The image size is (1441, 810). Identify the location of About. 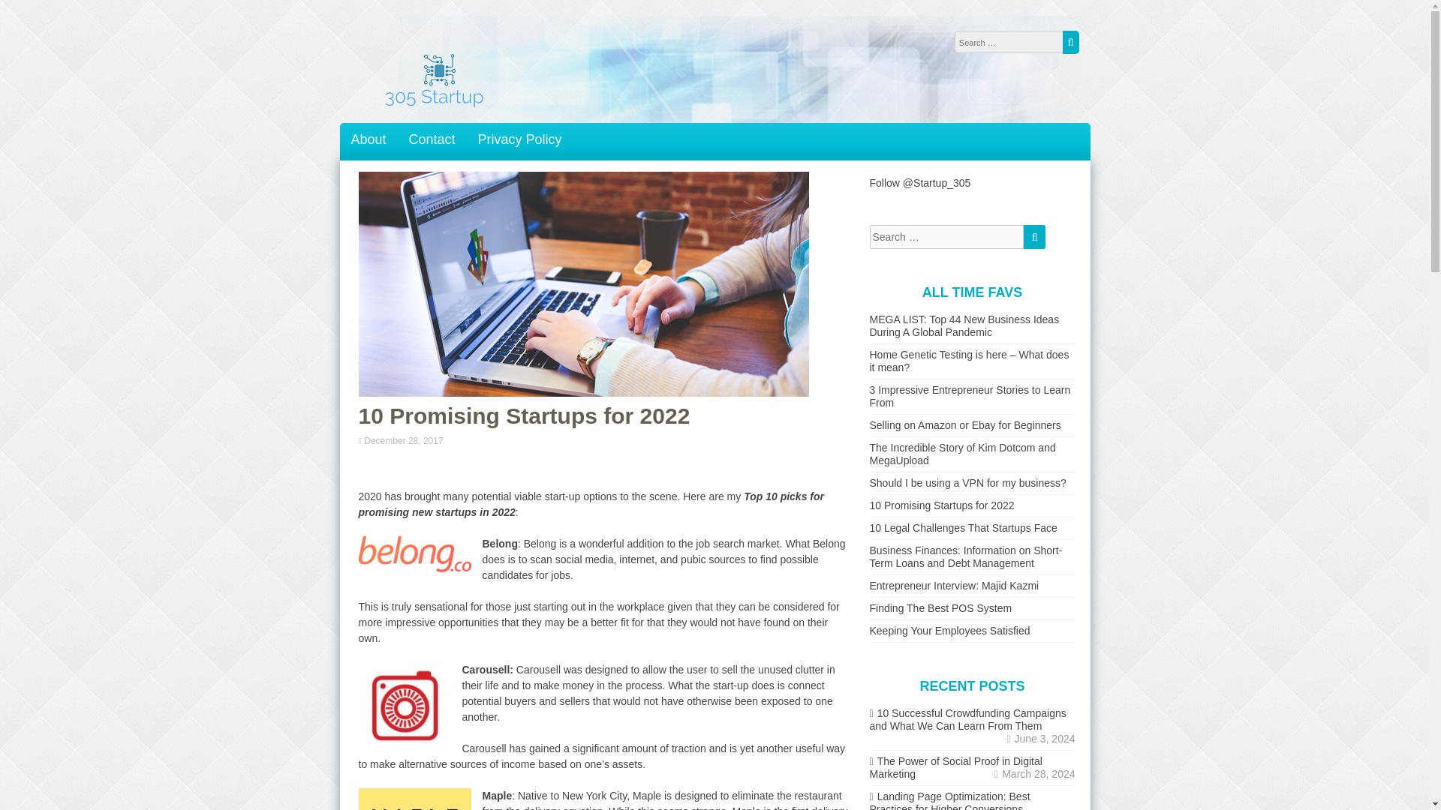
(369, 139).